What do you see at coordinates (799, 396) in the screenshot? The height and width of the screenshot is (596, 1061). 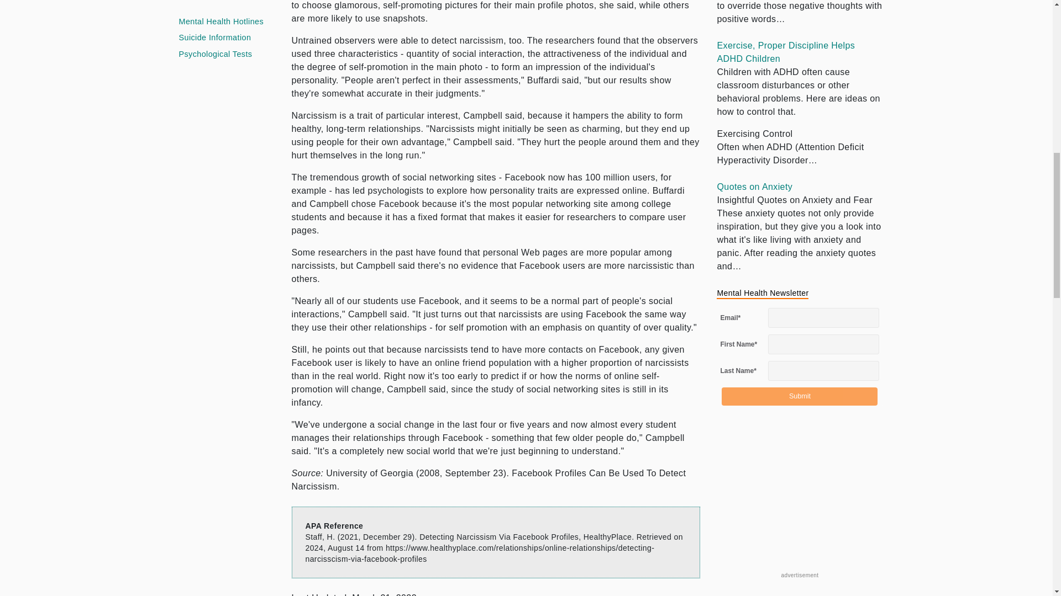 I see `Submit` at bounding box center [799, 396].